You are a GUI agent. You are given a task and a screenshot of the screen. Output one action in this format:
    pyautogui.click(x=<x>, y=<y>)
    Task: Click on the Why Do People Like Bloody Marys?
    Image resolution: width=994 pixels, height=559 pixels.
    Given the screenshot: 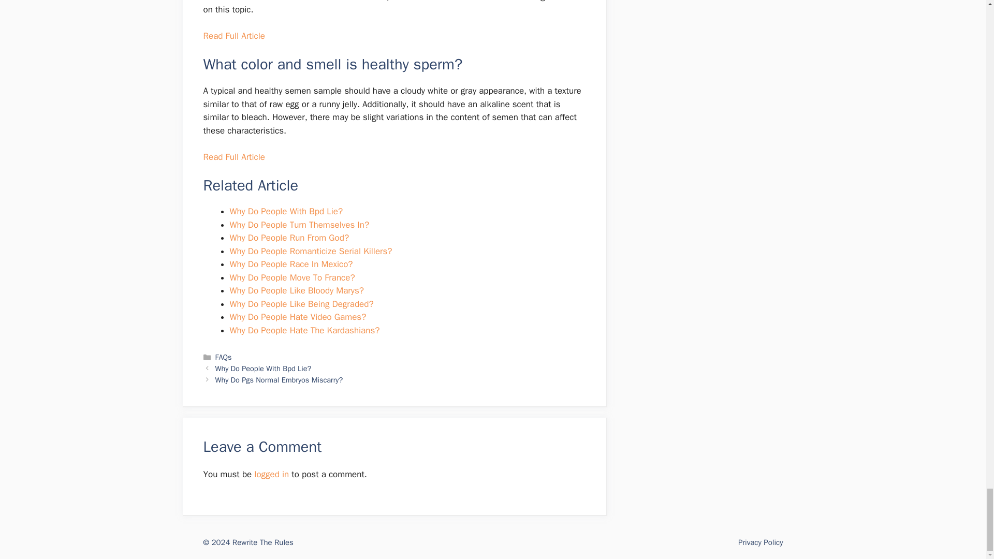 What is the action you would take?
    pyautogui.click(x=296, y=290)
    